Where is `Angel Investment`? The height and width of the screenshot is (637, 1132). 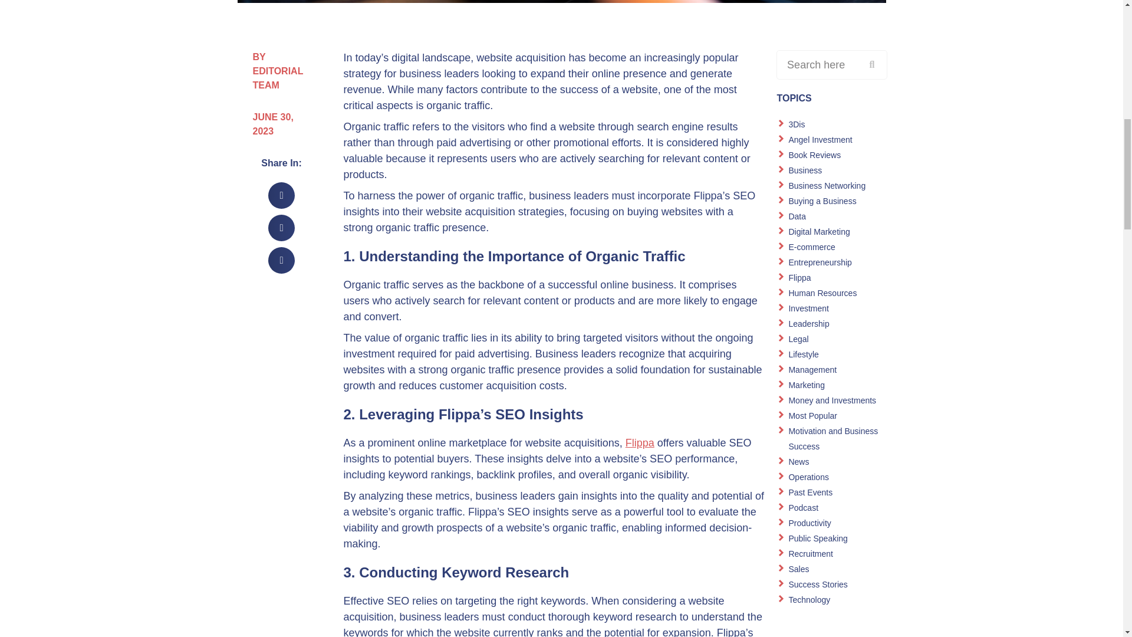 Angel Investment is located at coordinates (820, 139).